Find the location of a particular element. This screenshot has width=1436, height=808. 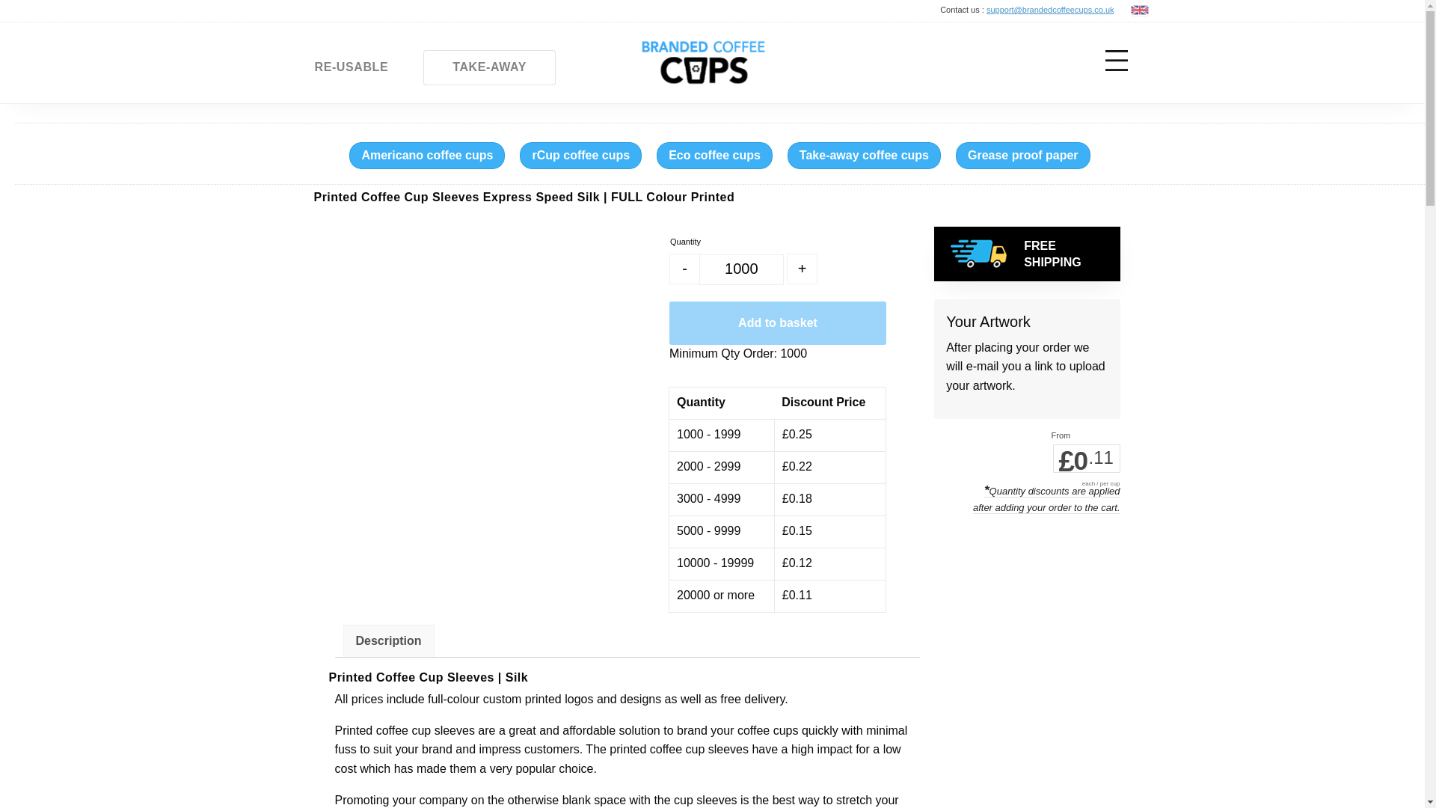

Take-away coffee cups is located at coordinates (863, 156).